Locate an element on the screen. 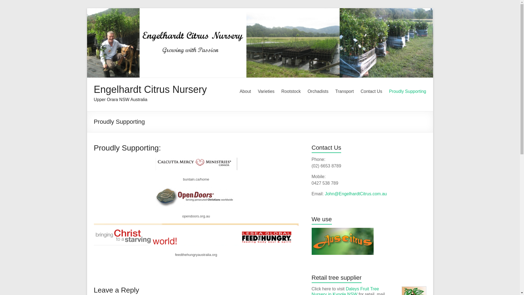  Contact Us is located at coordinates (371, 92).